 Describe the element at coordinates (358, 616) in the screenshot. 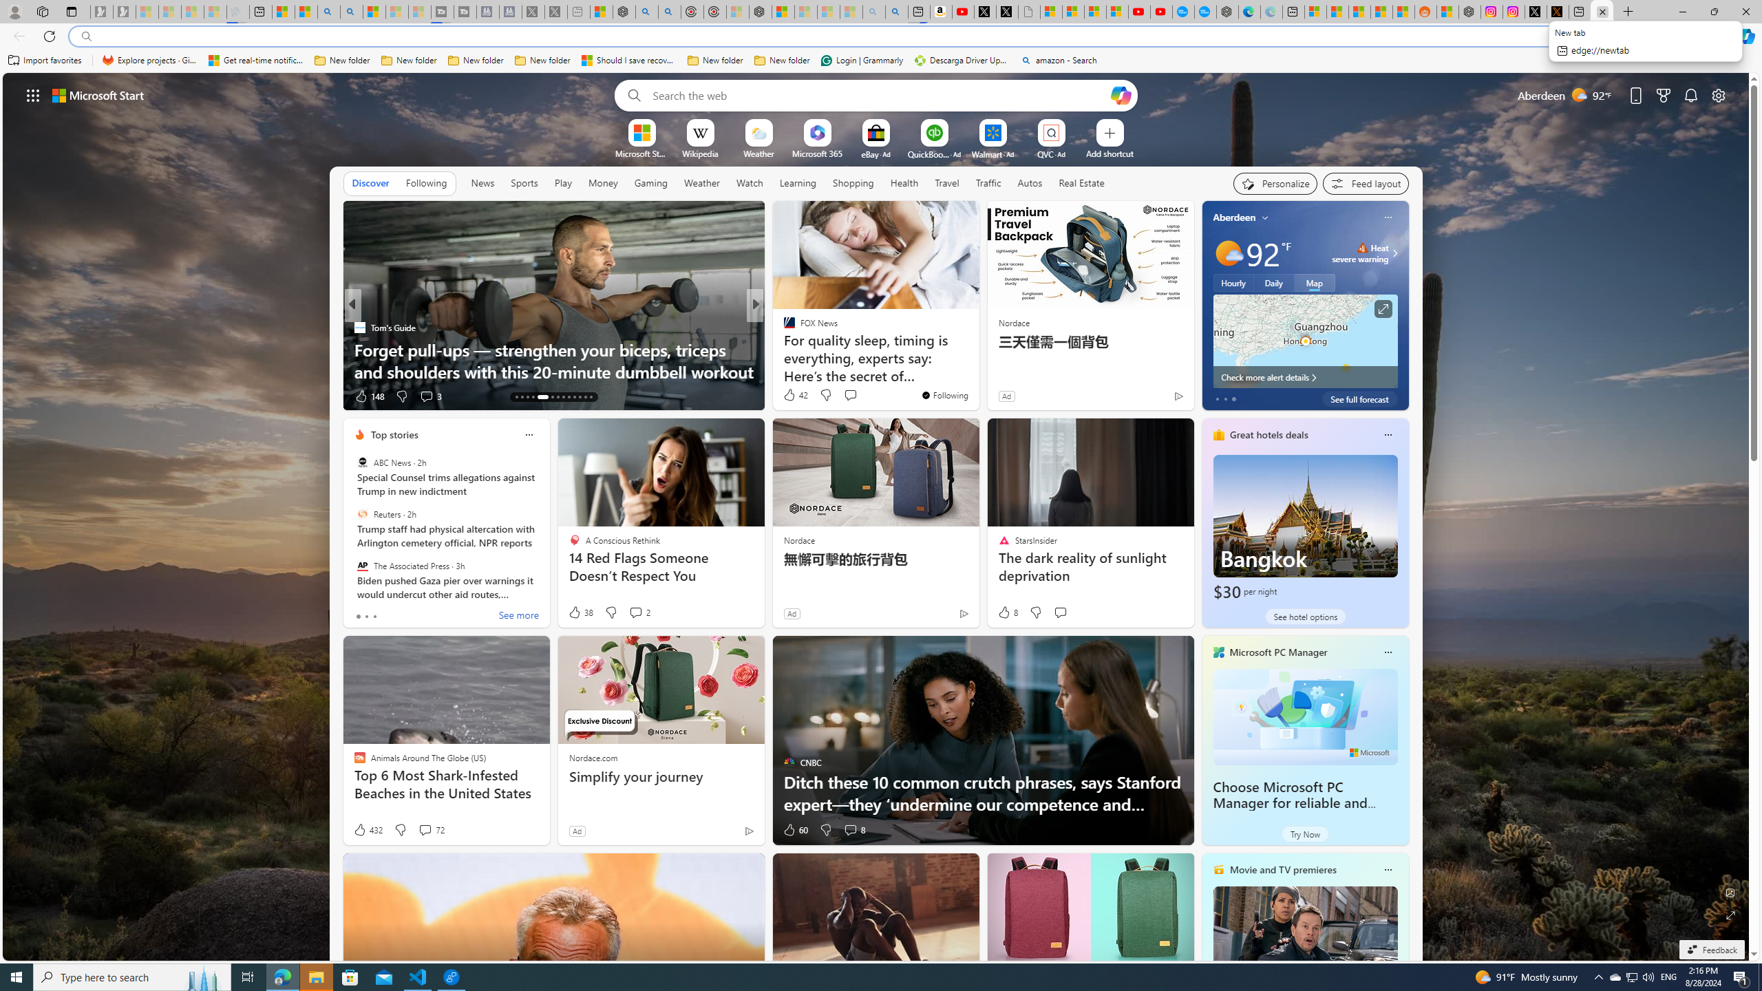

I see `tab-0` at that location.